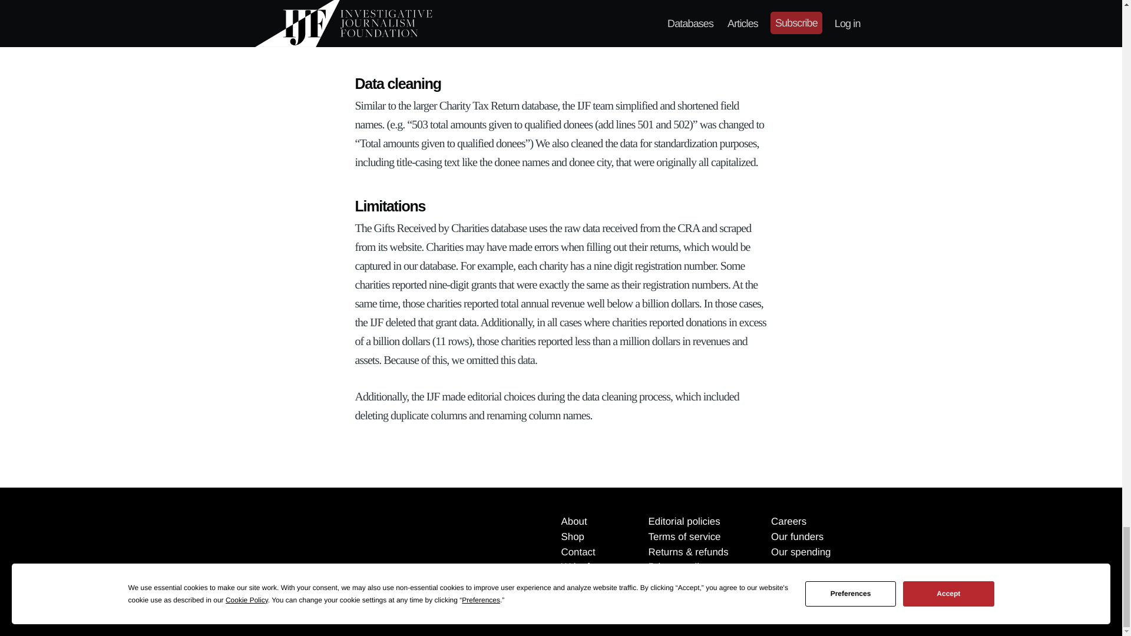 The image size is (1131, 636). Describe the element at coordinates (574, 521) in the screenshot. I see `About` at that location.